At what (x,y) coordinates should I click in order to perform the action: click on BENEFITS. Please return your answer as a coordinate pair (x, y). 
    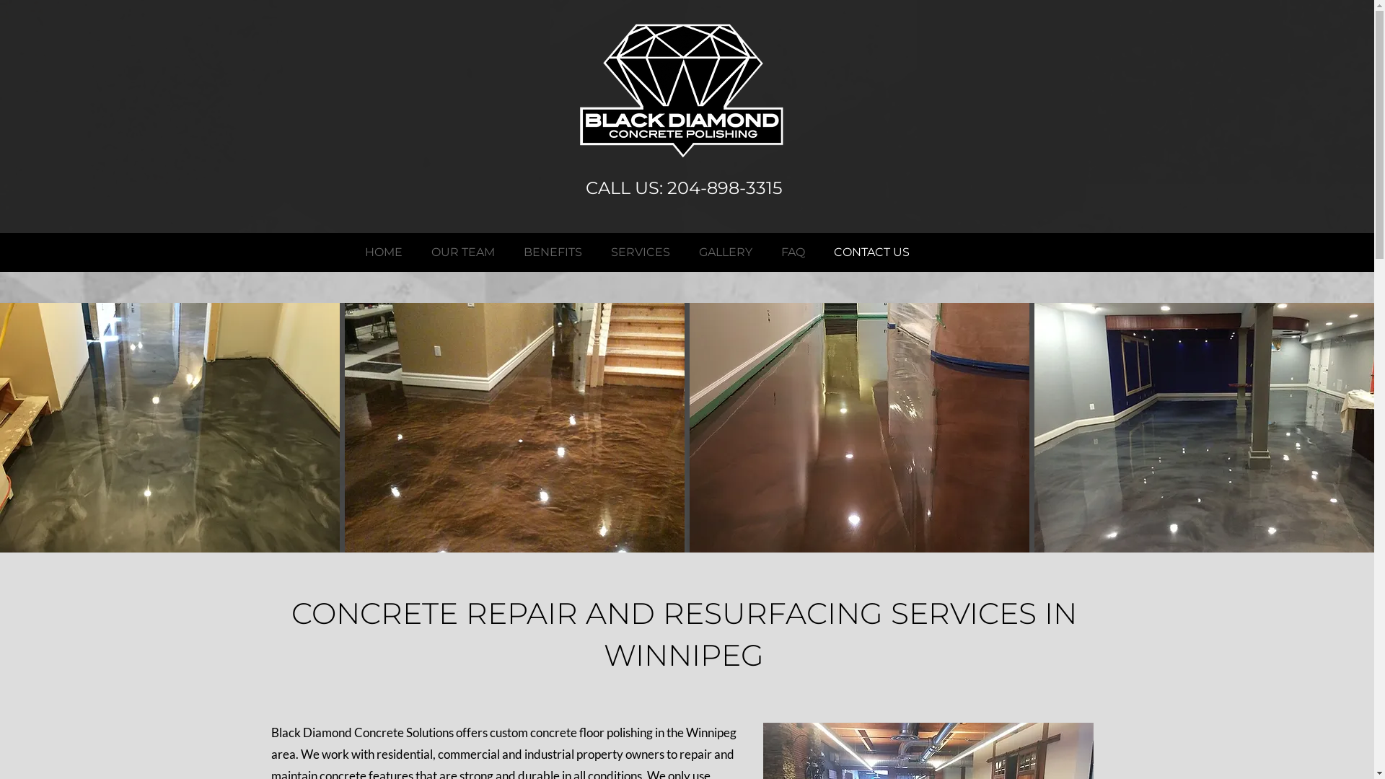
    Looking at the image, I should click on (553, 252).